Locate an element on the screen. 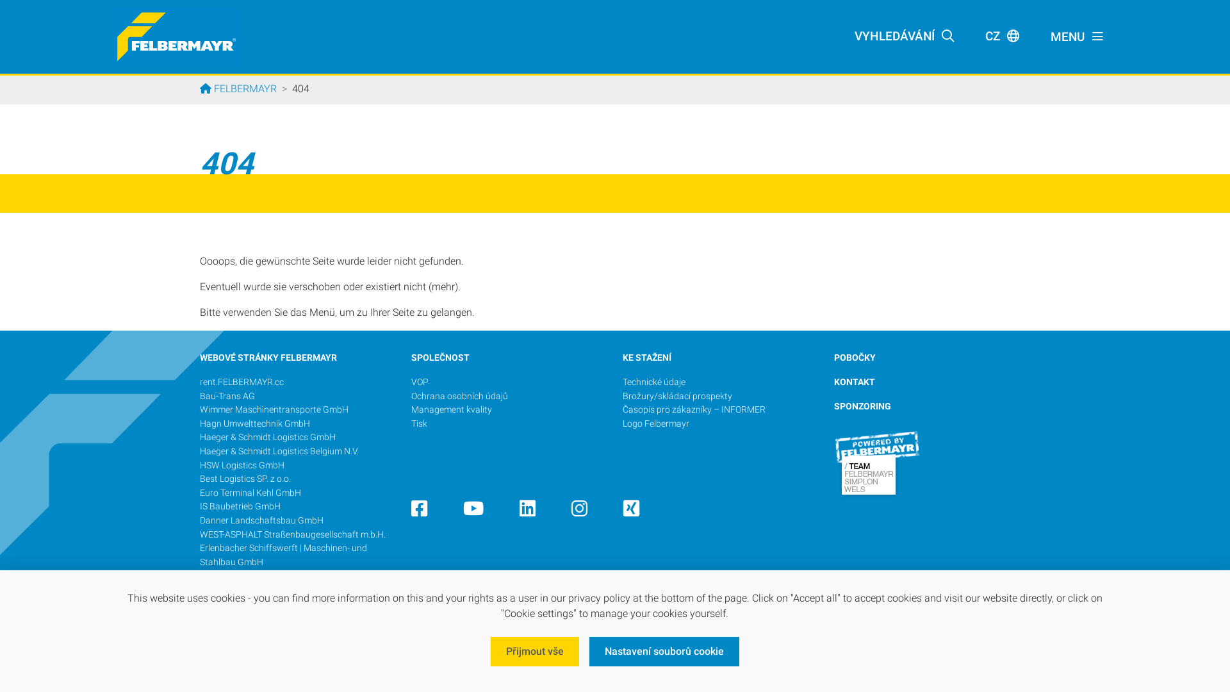 The width and height of the screenshot is (1230, 692). HSW Logistics GmbH is located at coordinates (242, 465).